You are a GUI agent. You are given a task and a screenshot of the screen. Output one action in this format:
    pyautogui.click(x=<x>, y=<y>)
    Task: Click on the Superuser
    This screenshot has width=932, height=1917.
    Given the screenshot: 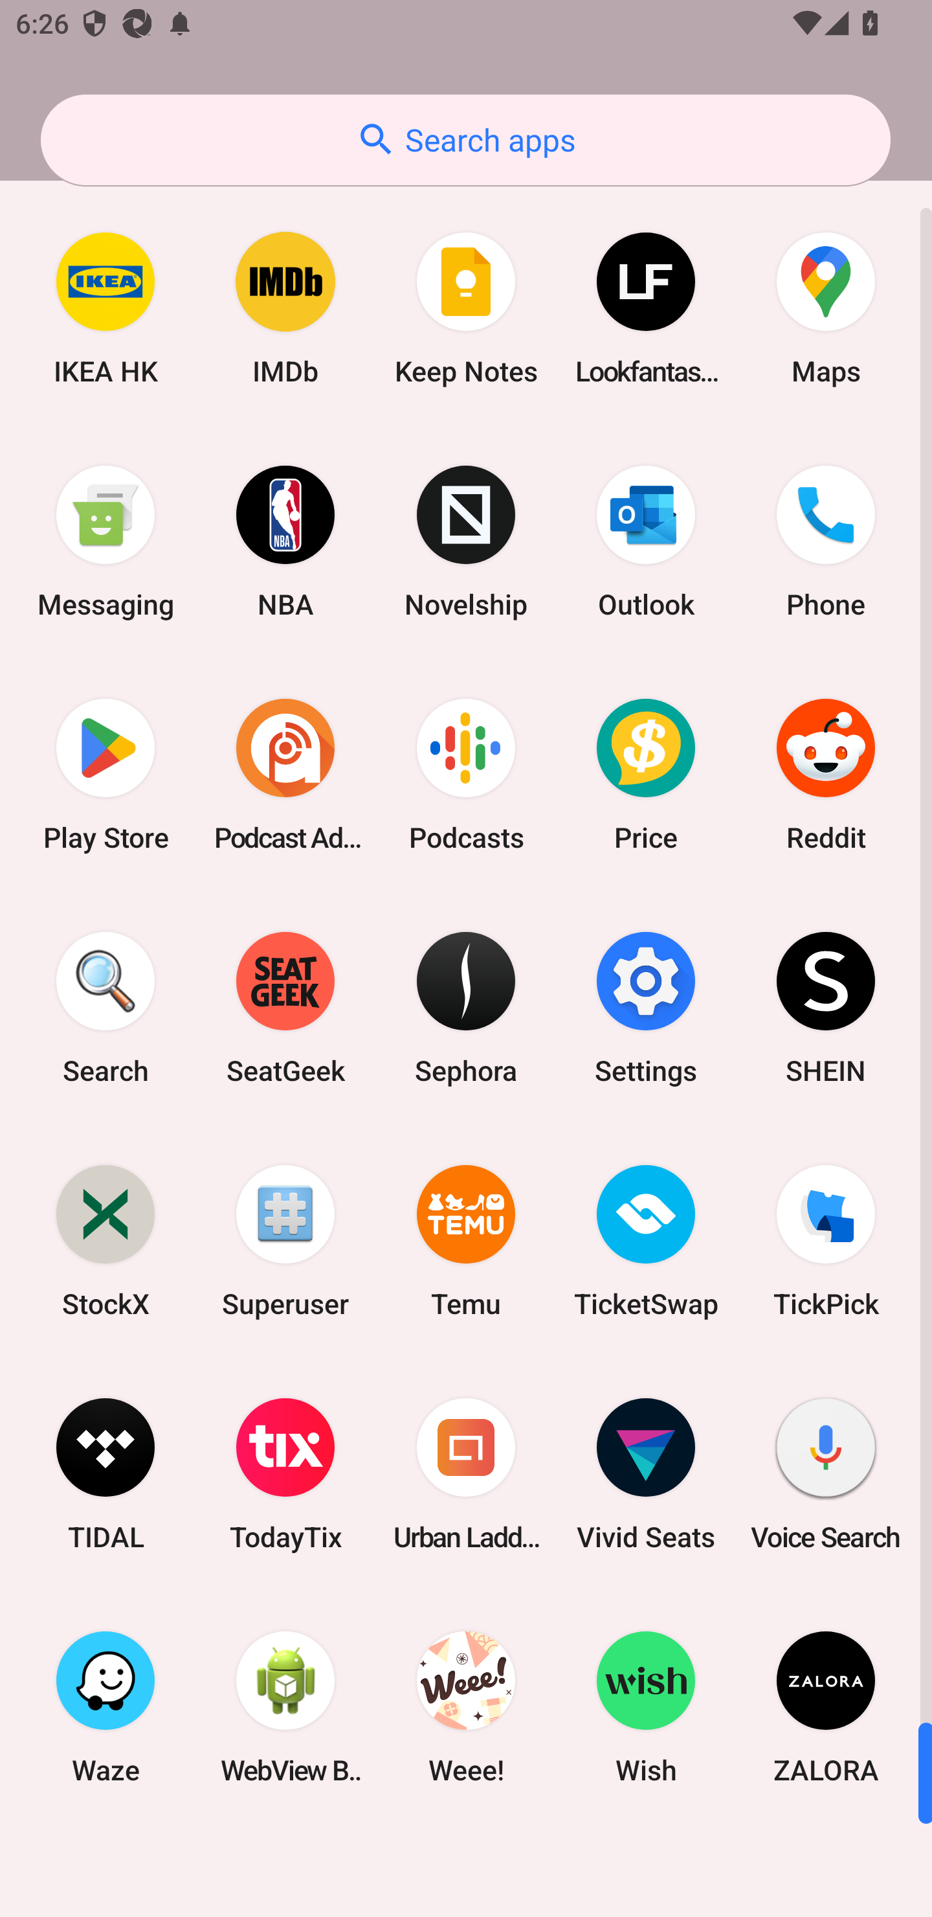 What is the action you would take?
    pyautogui.click(x=285, y=1240)
    